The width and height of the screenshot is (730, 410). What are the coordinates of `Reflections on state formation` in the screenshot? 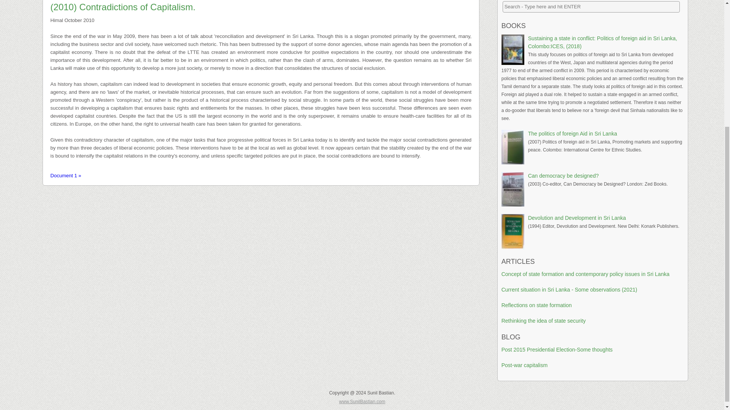 It's located at (536, 305).